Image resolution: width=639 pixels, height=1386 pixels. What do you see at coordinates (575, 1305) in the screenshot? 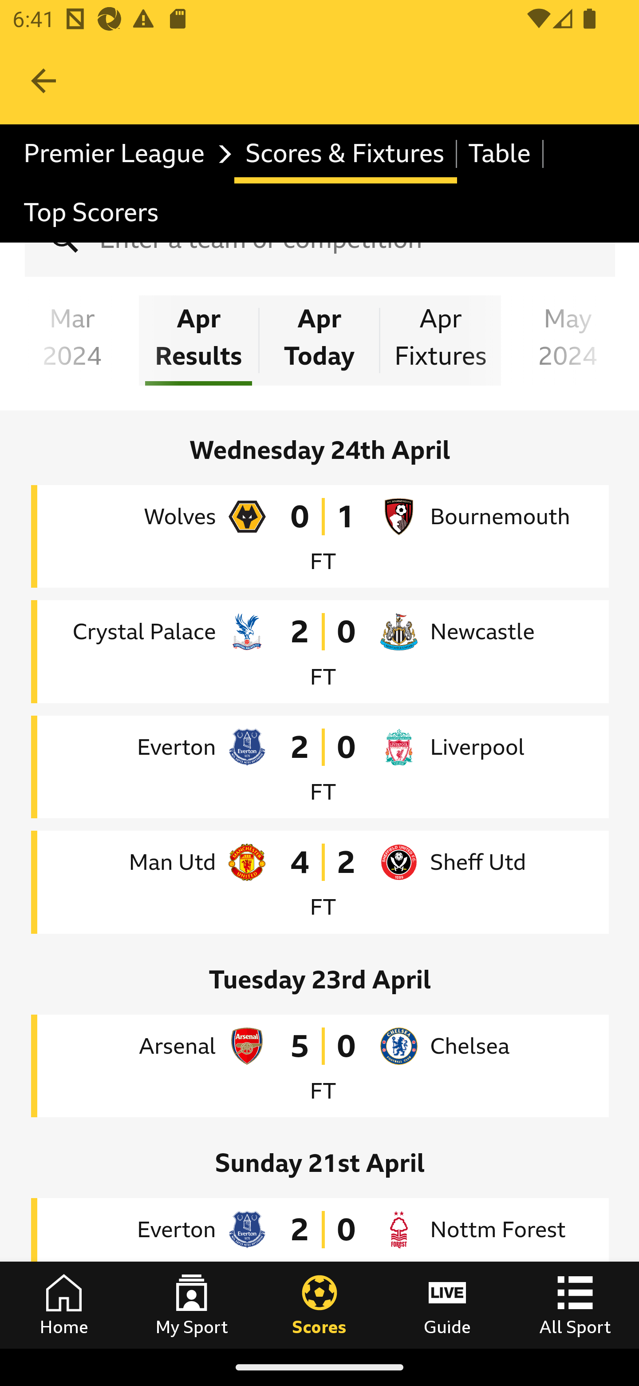
I see `All Sport` at bounding box center [575, 1305].